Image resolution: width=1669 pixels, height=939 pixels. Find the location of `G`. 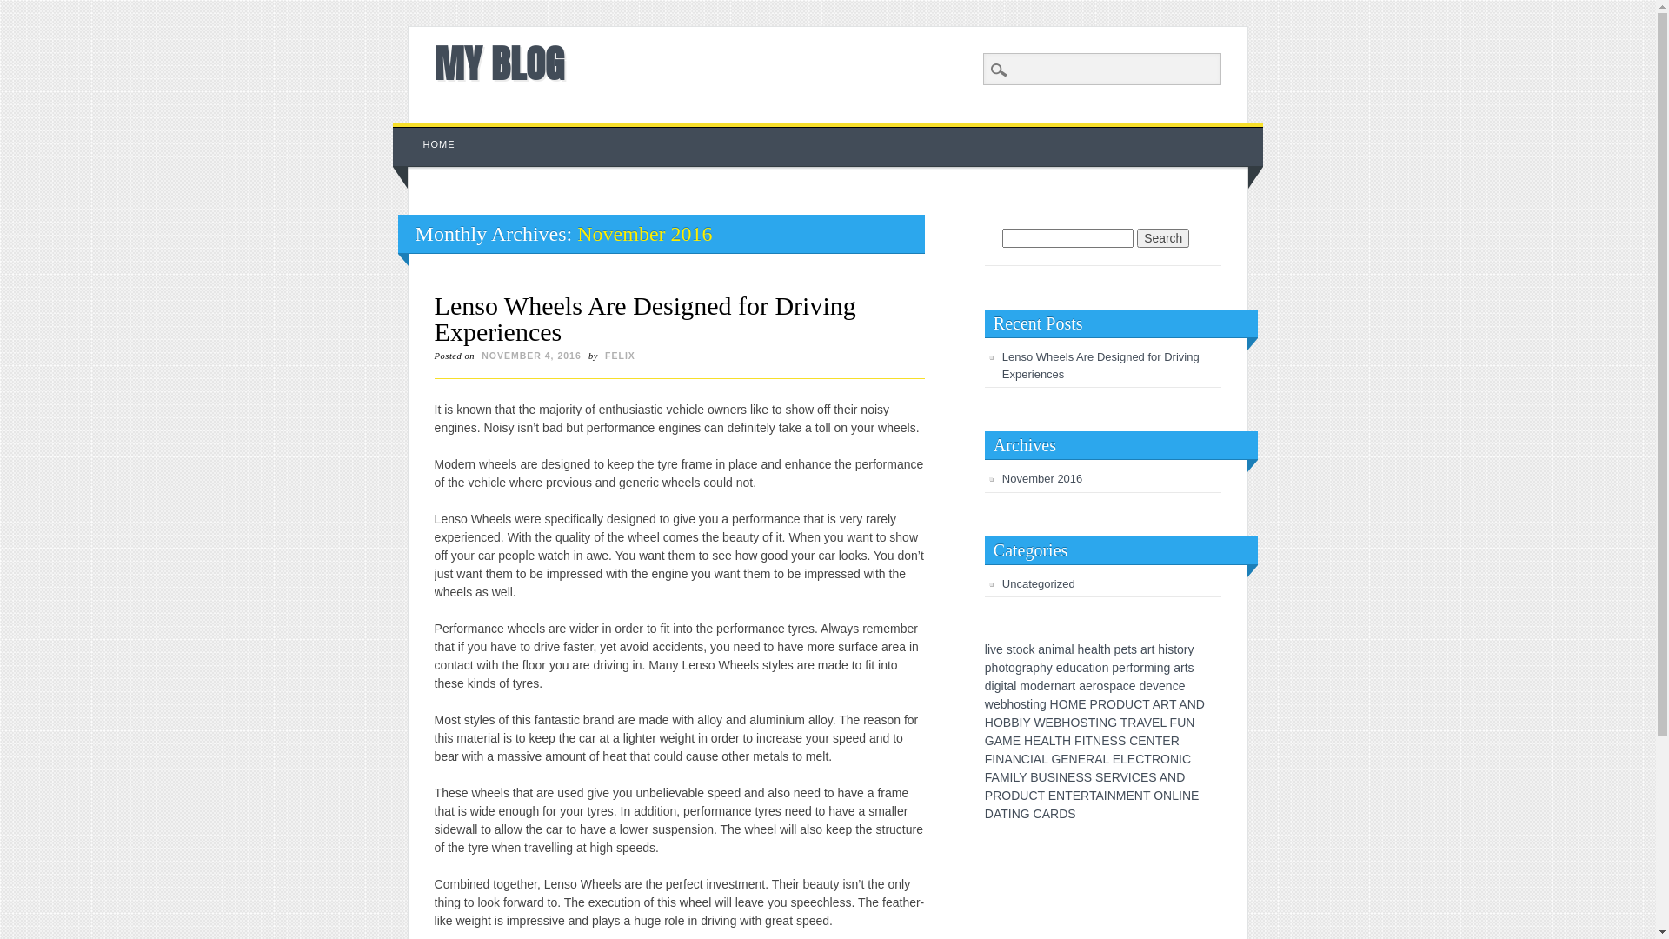

G is located at coordinates (1055, 759).